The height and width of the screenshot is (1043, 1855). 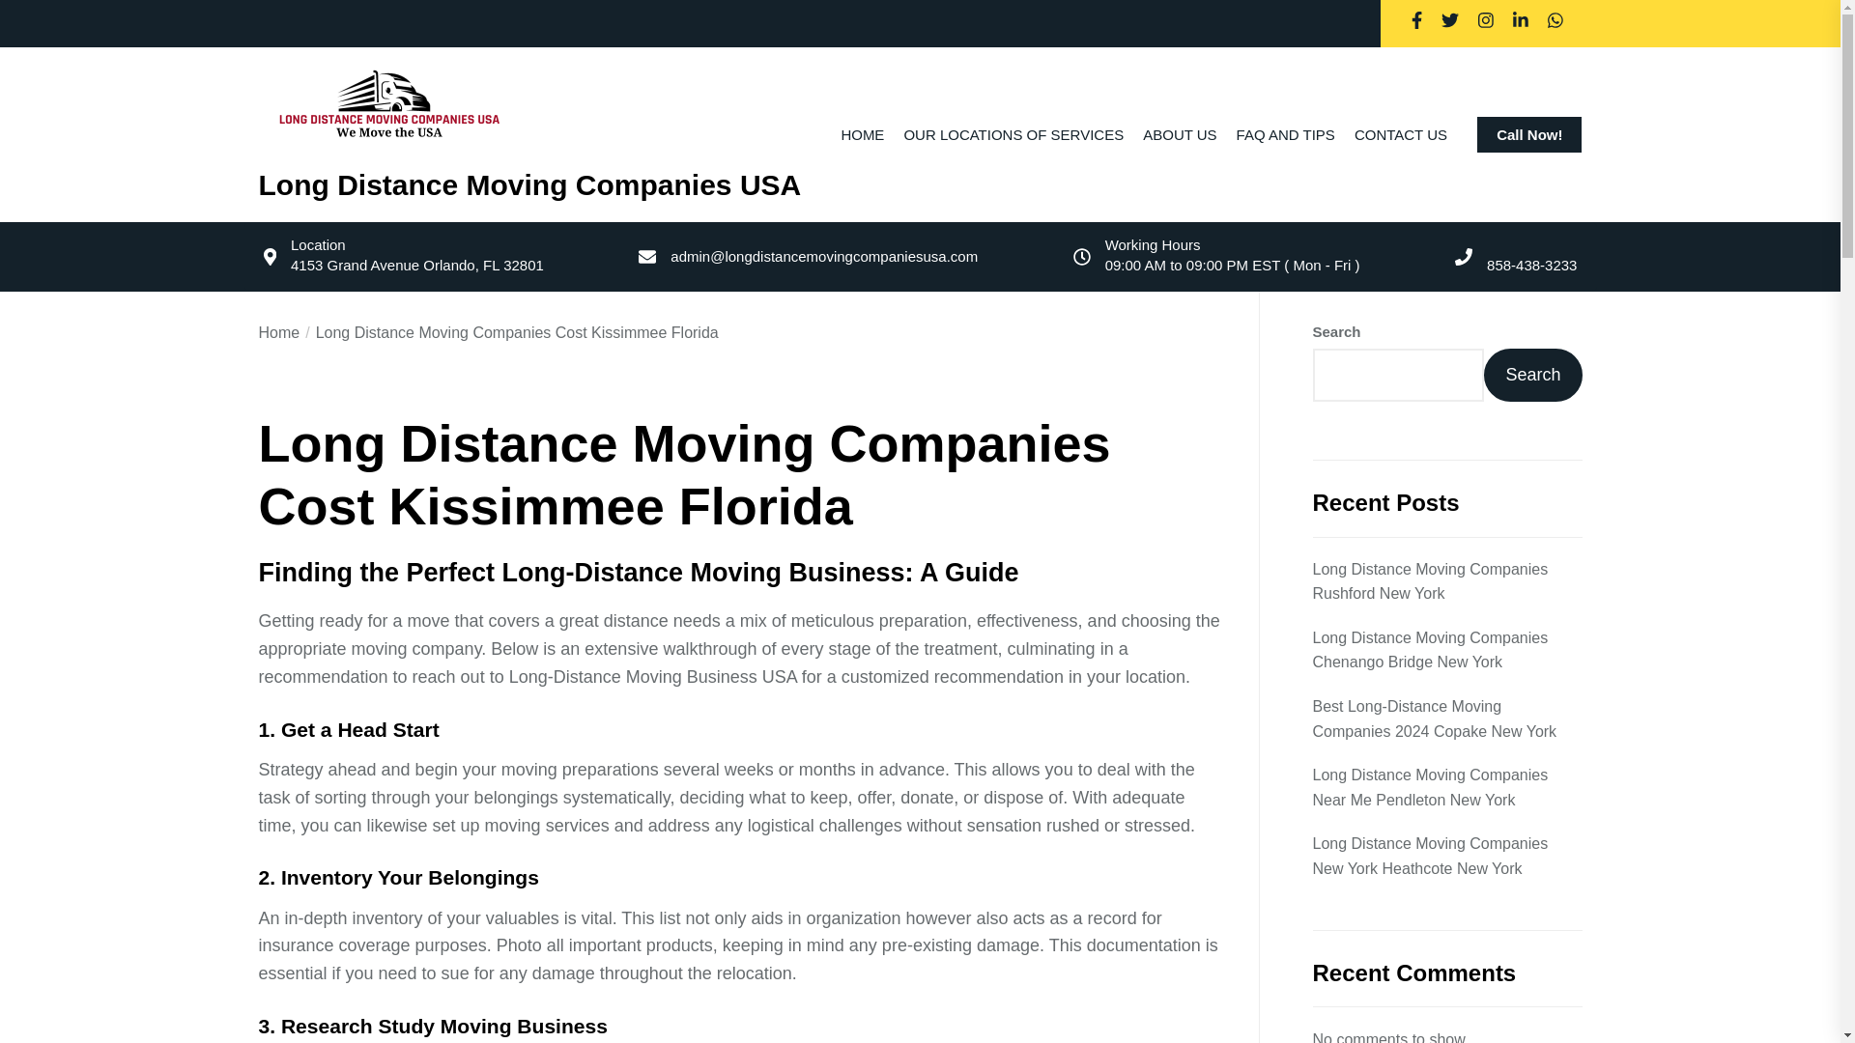 What do you see at coordinates (862, 133) in the screenshot?
I see `HOME` at bounding box center [862, 133].